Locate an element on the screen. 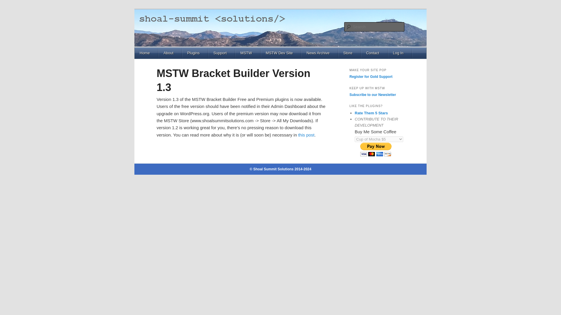 The width and height of the screenshot is (561, 315). Home is located at coordinates (147, 53).